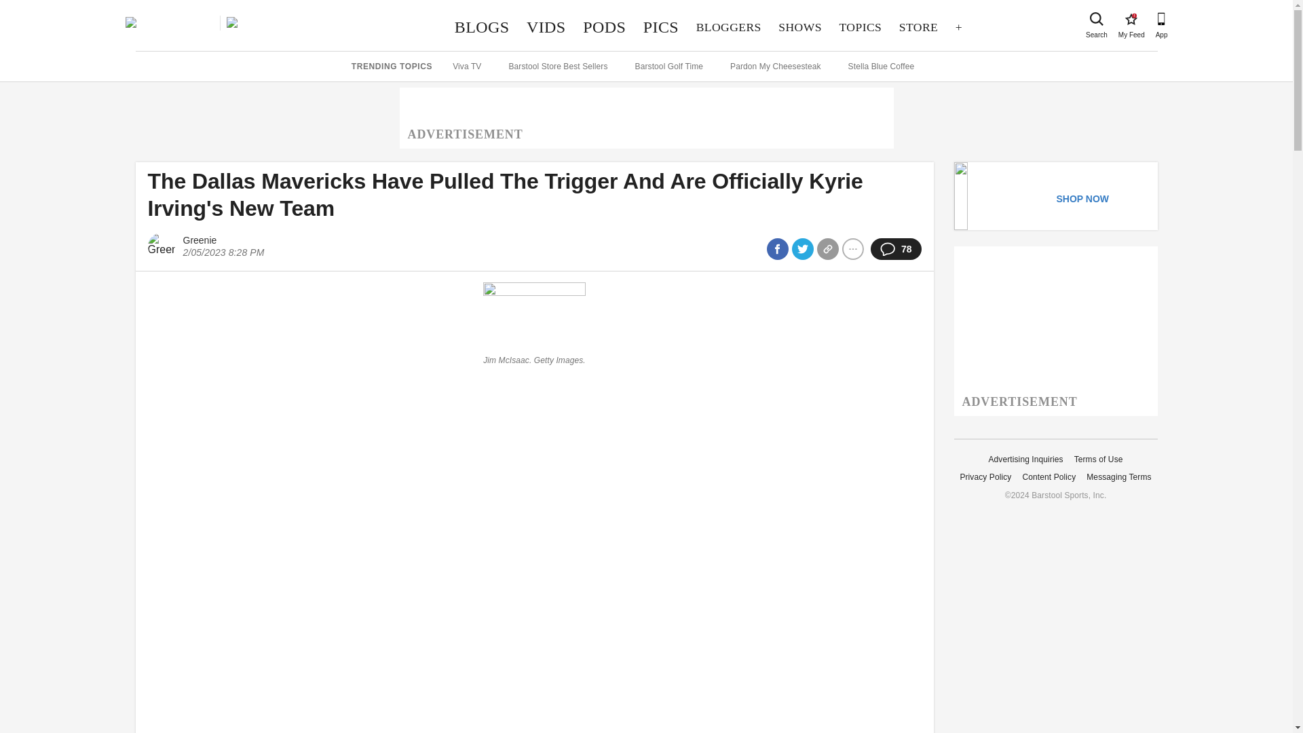 The image size is (1303, 733). I want to click on VIDS, so click(546, 27).